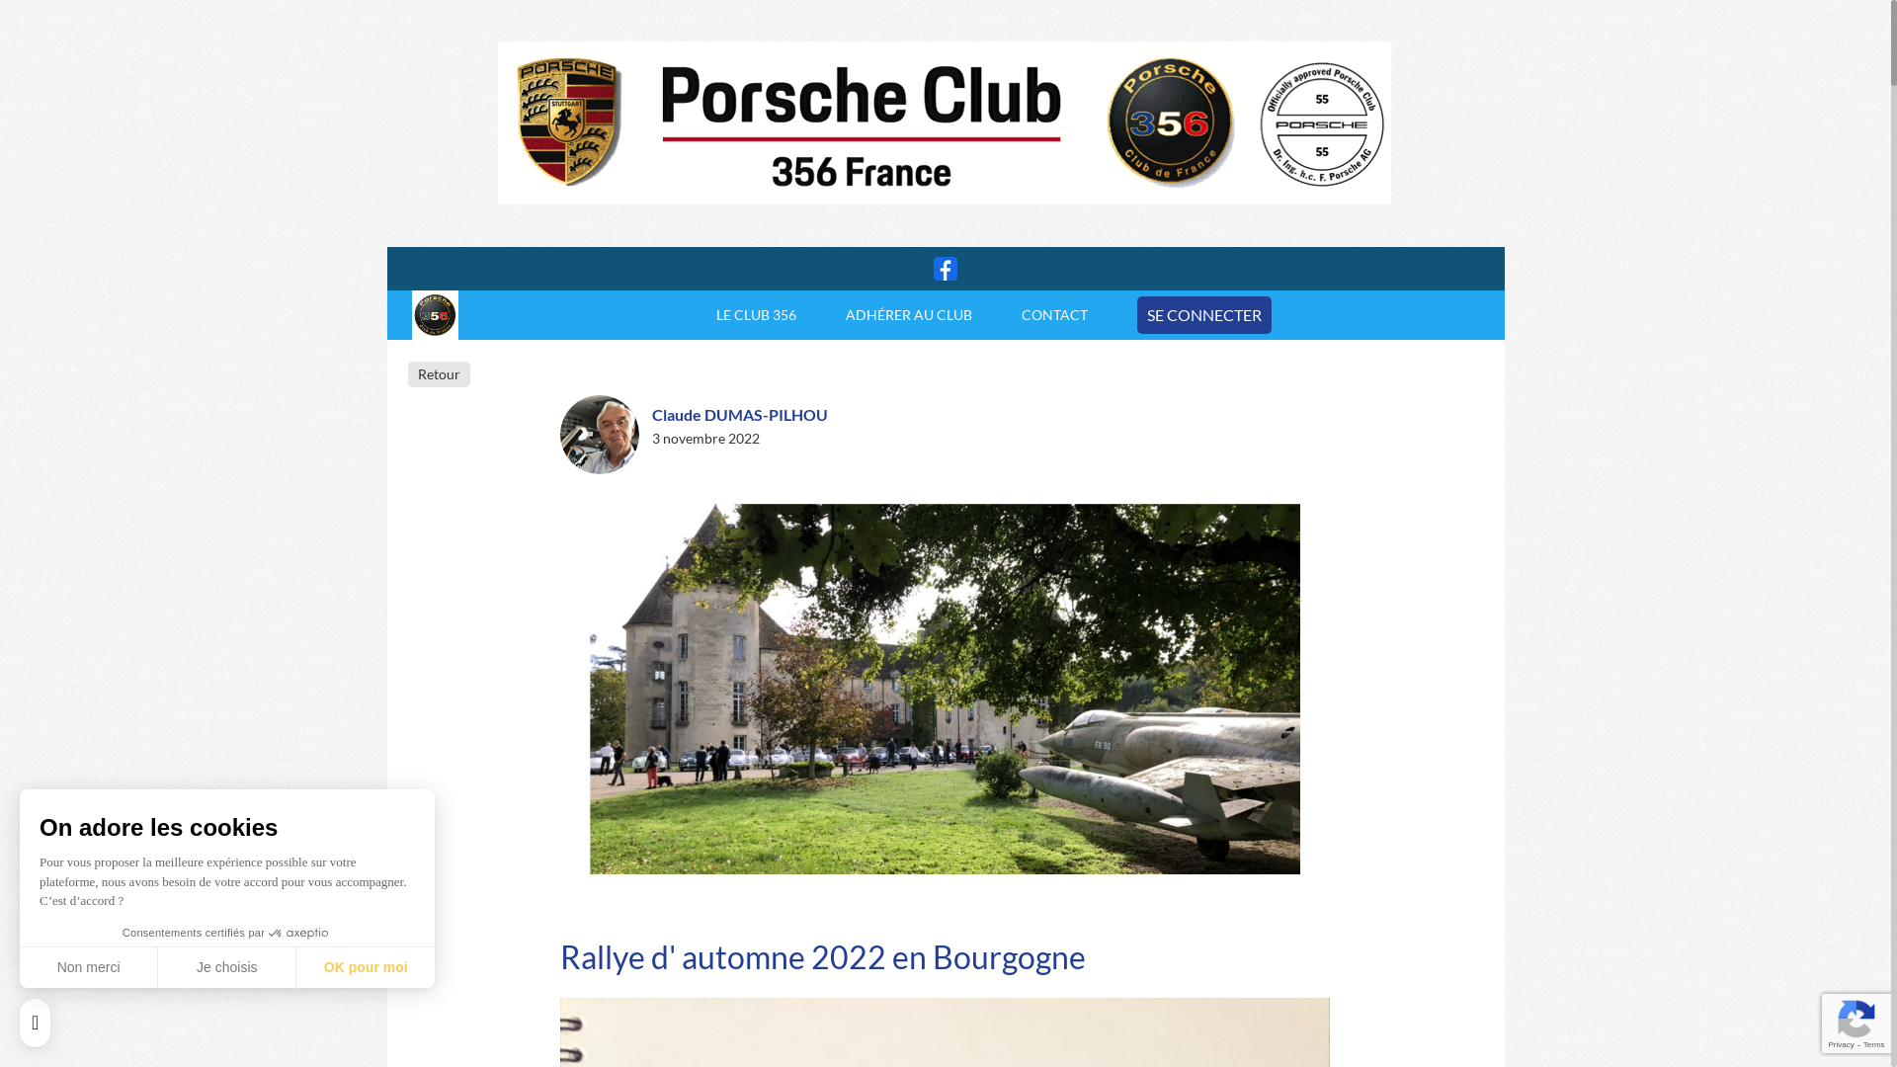 This screenshot has height=1067, width=1897. I want to click on Facebook, so click(945, 269).